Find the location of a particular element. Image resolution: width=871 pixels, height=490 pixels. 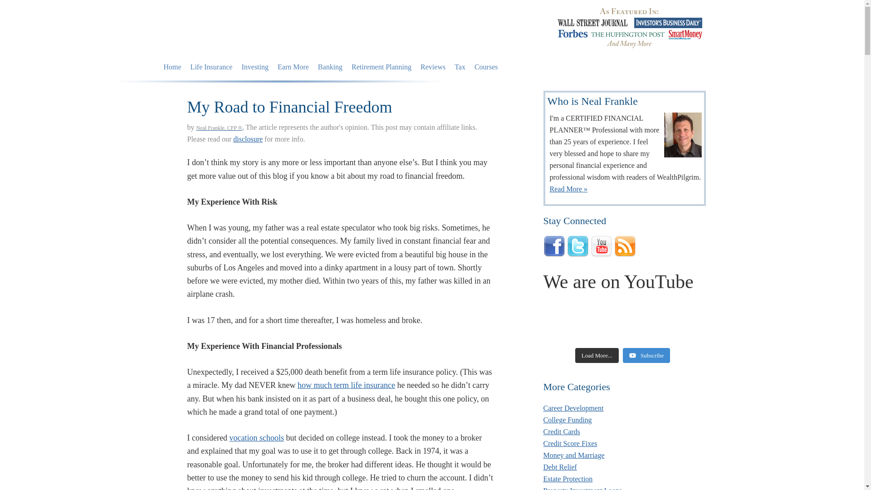

Banking is located at coordinates (330, 67).